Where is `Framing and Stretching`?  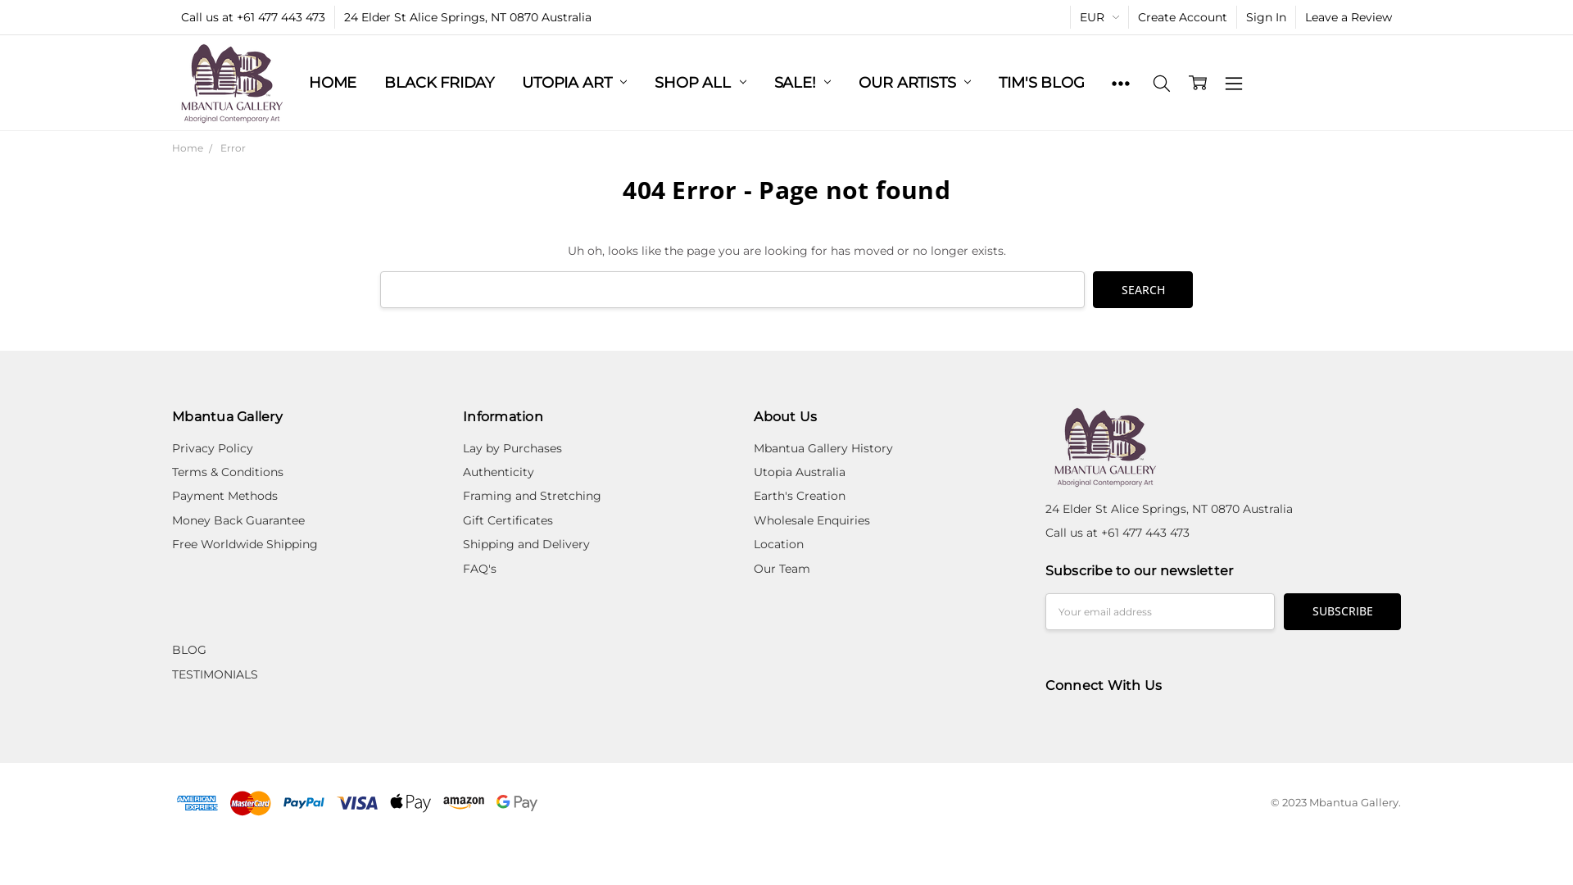
Framing and Stretching is located at coordinates (533, 496).